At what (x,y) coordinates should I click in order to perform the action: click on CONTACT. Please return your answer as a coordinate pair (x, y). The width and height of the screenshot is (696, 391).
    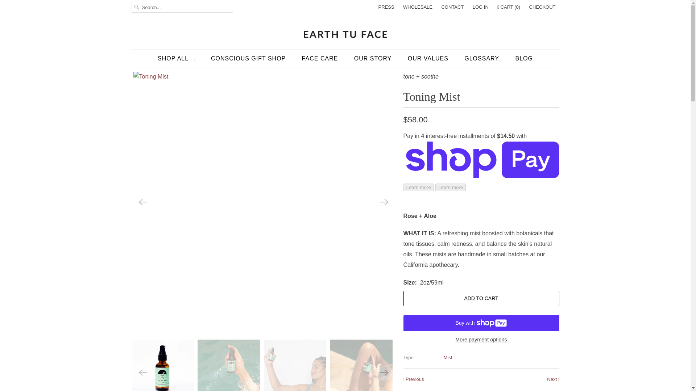
    Looking at the image, I should click on (452, 7).